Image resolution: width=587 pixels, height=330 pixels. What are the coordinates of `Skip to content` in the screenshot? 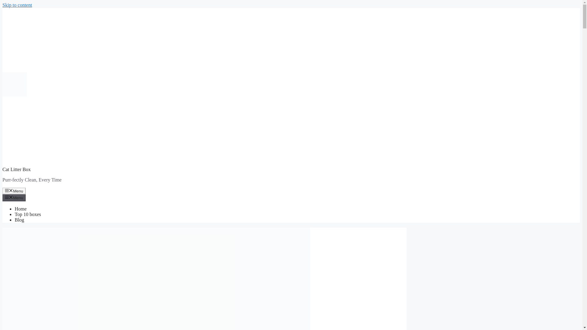 It's located at (17, 5).